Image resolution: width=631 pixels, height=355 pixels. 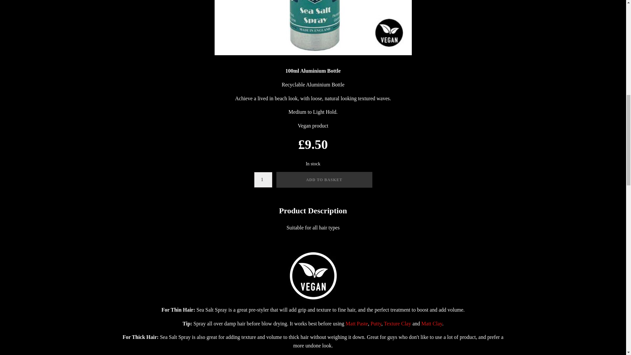 What do you see at coordinates (313, 28) in the screenshot?
I see `Sea-Salt-spray-100ml-vg` at bounding box center [313, 28].